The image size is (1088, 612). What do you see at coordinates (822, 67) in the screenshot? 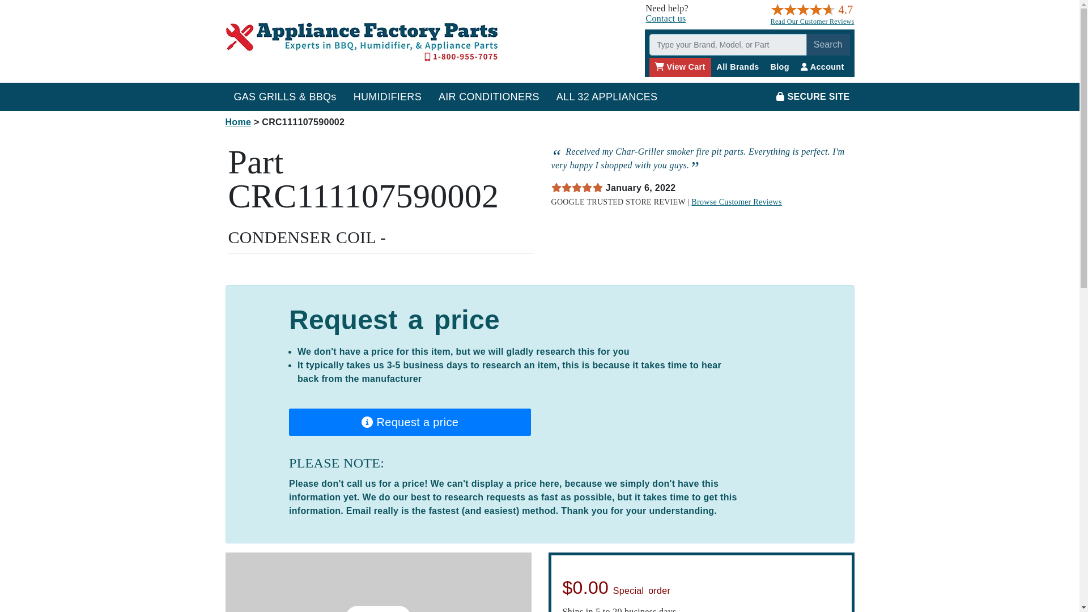
I see `Account` at bounding box center [822, 67].